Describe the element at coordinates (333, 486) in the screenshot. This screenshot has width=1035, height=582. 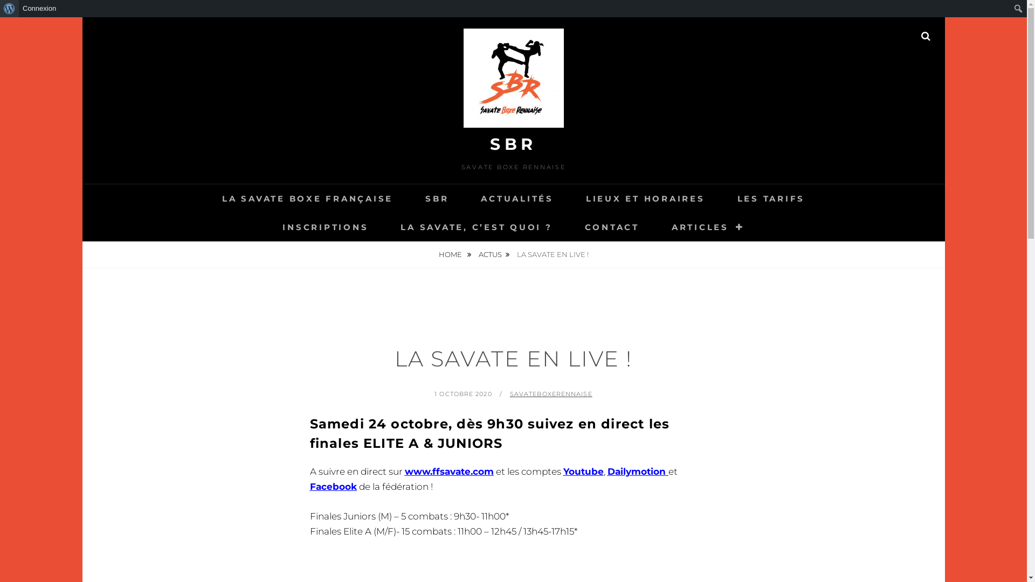
I see `Facebook` at that location.